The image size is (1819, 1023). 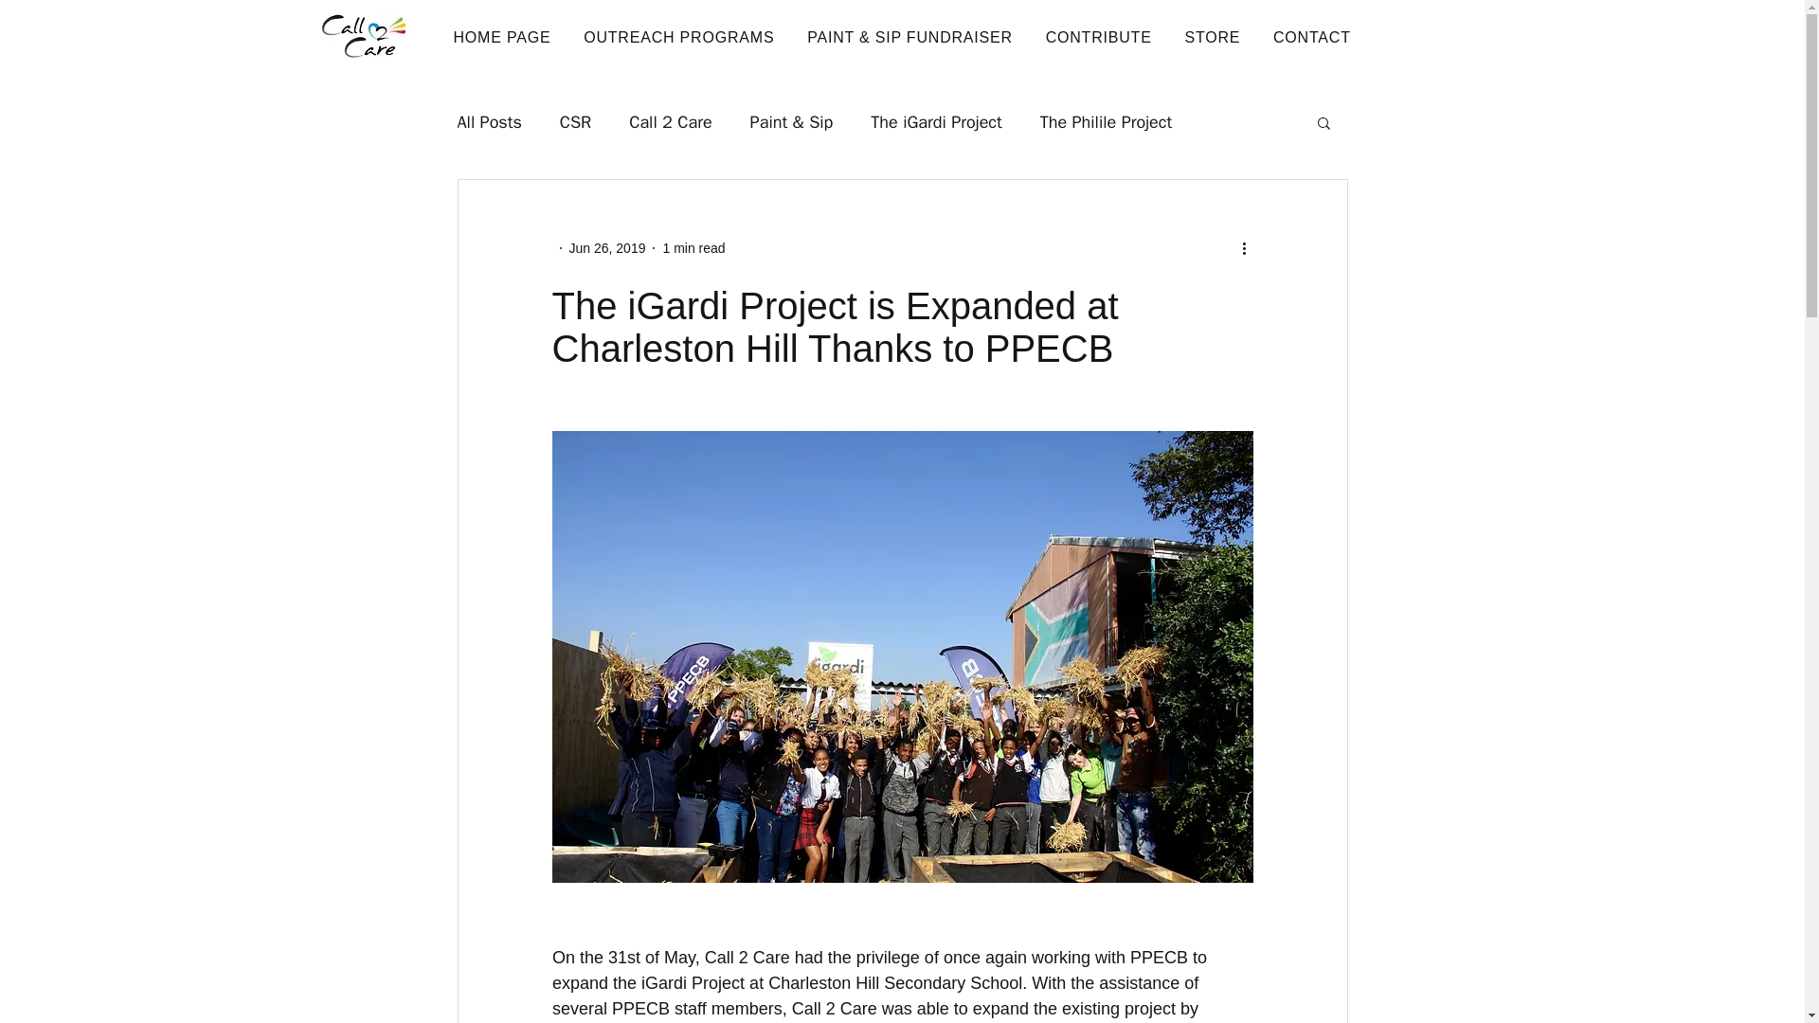 What do you see at coordinates (670, 121) in the screenshot?
I see `Call 2 Care` at bounding box center [670, 121].